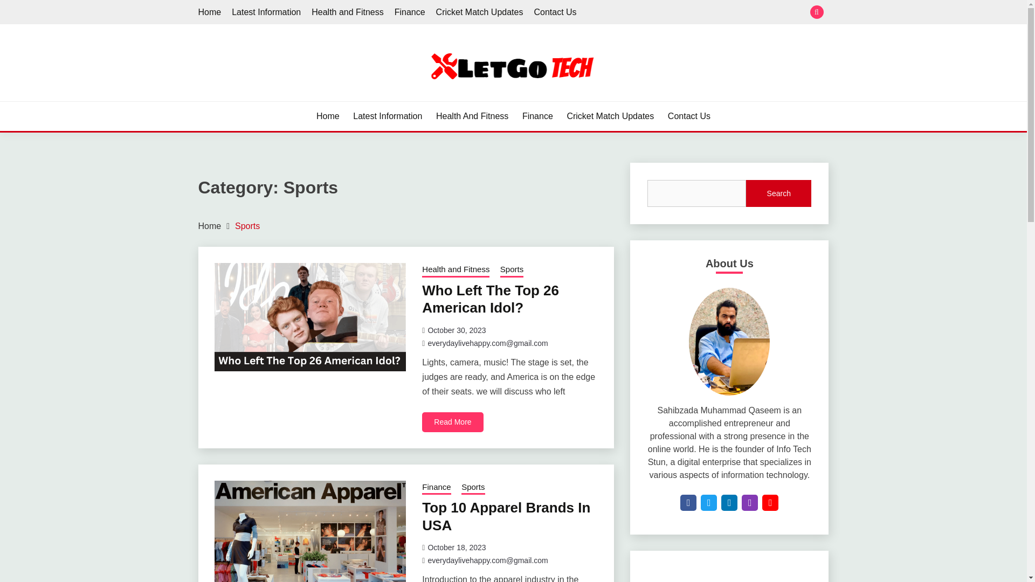 This screenshot has height=582, width=1035. Describe the element at coordinates (480, 12) in the screenshot. I see `Cricket Match Updates` at that location.